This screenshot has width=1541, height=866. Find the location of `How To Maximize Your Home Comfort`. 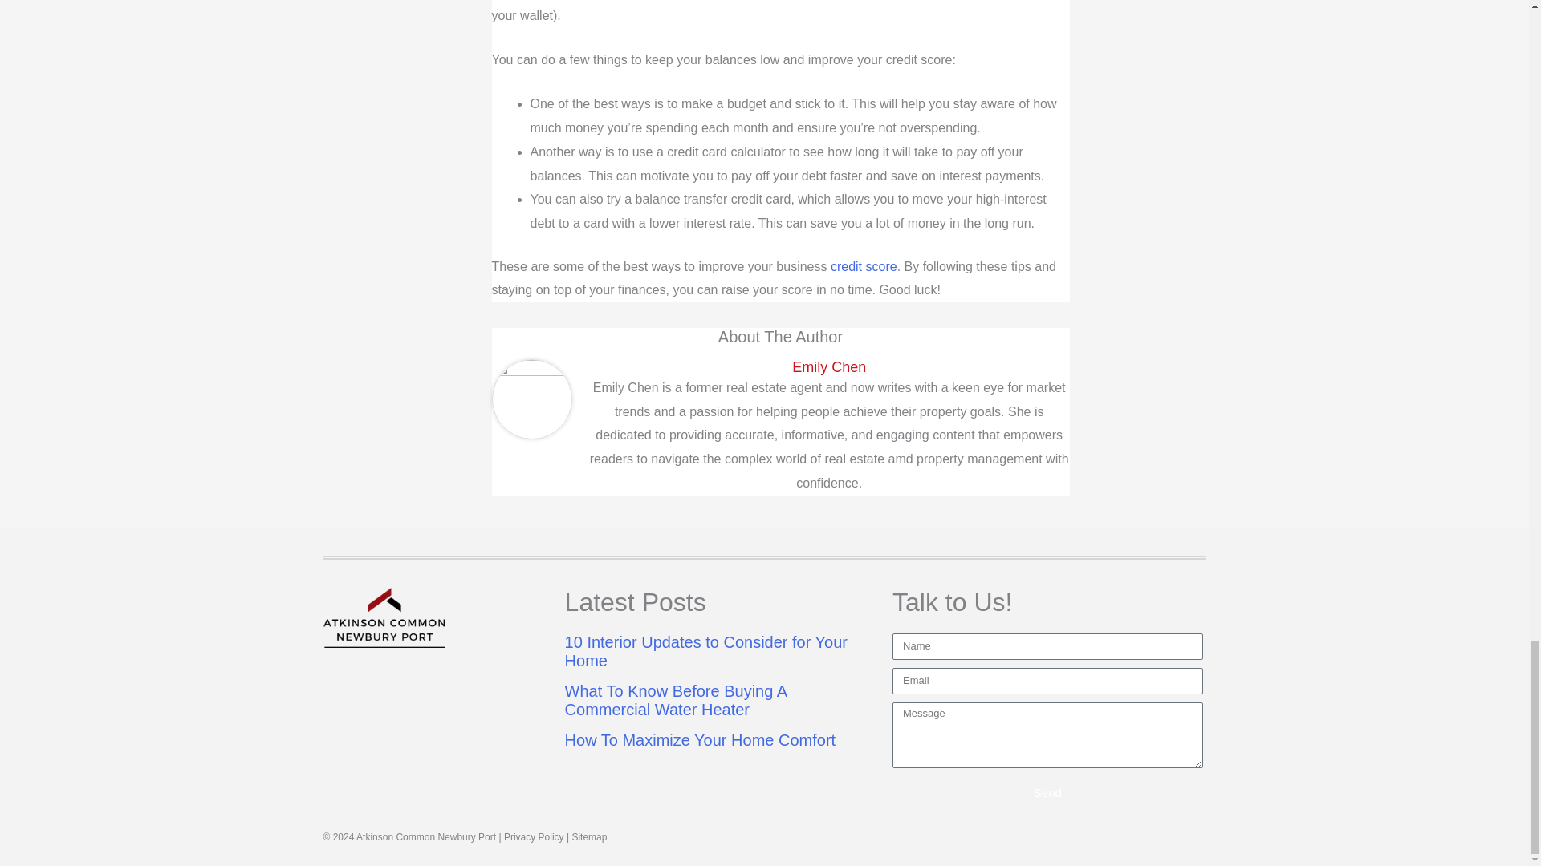

How To Maximize Your Home Comfort is located at coordinates (701, 739).